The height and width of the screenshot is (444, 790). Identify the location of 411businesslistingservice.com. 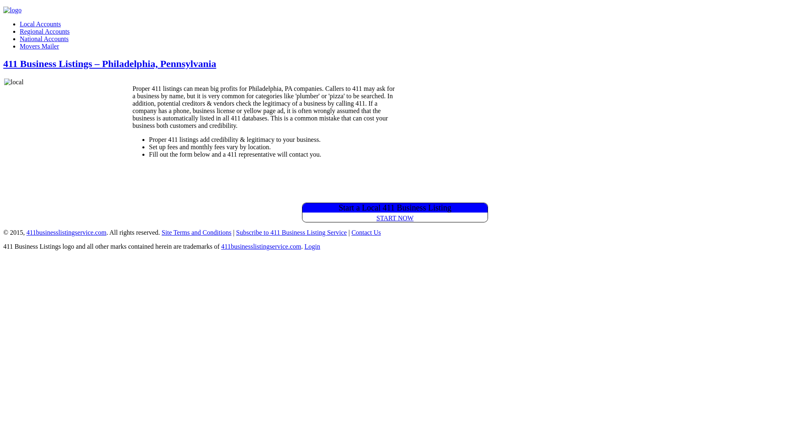
(262, 247).